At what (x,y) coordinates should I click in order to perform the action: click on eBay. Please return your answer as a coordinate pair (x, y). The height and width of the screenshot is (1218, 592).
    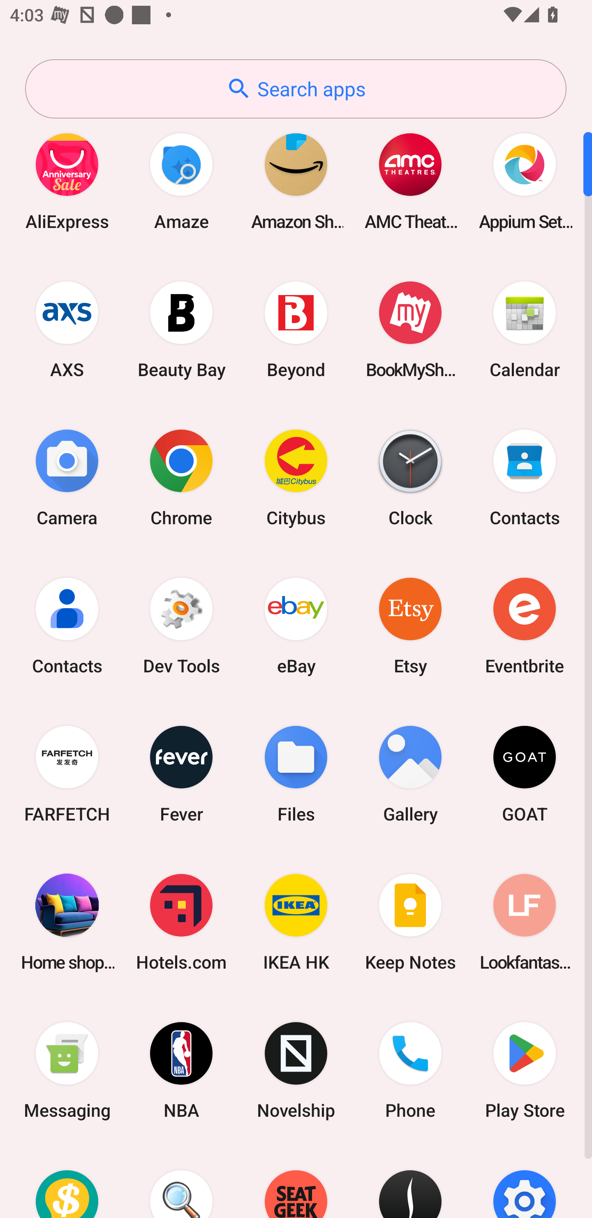
    Looking at the image, I should click on (296, 625).